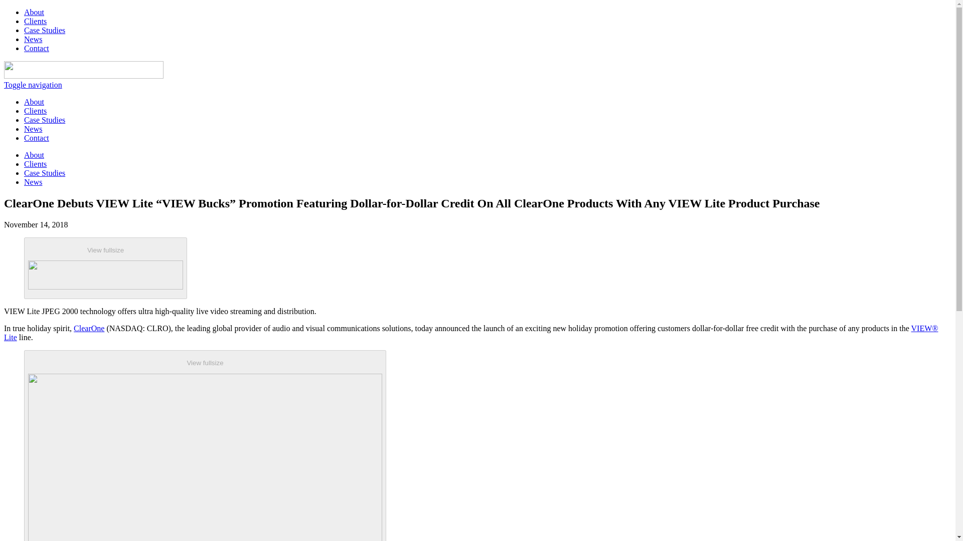  I want to click on About, so click(34, 102).